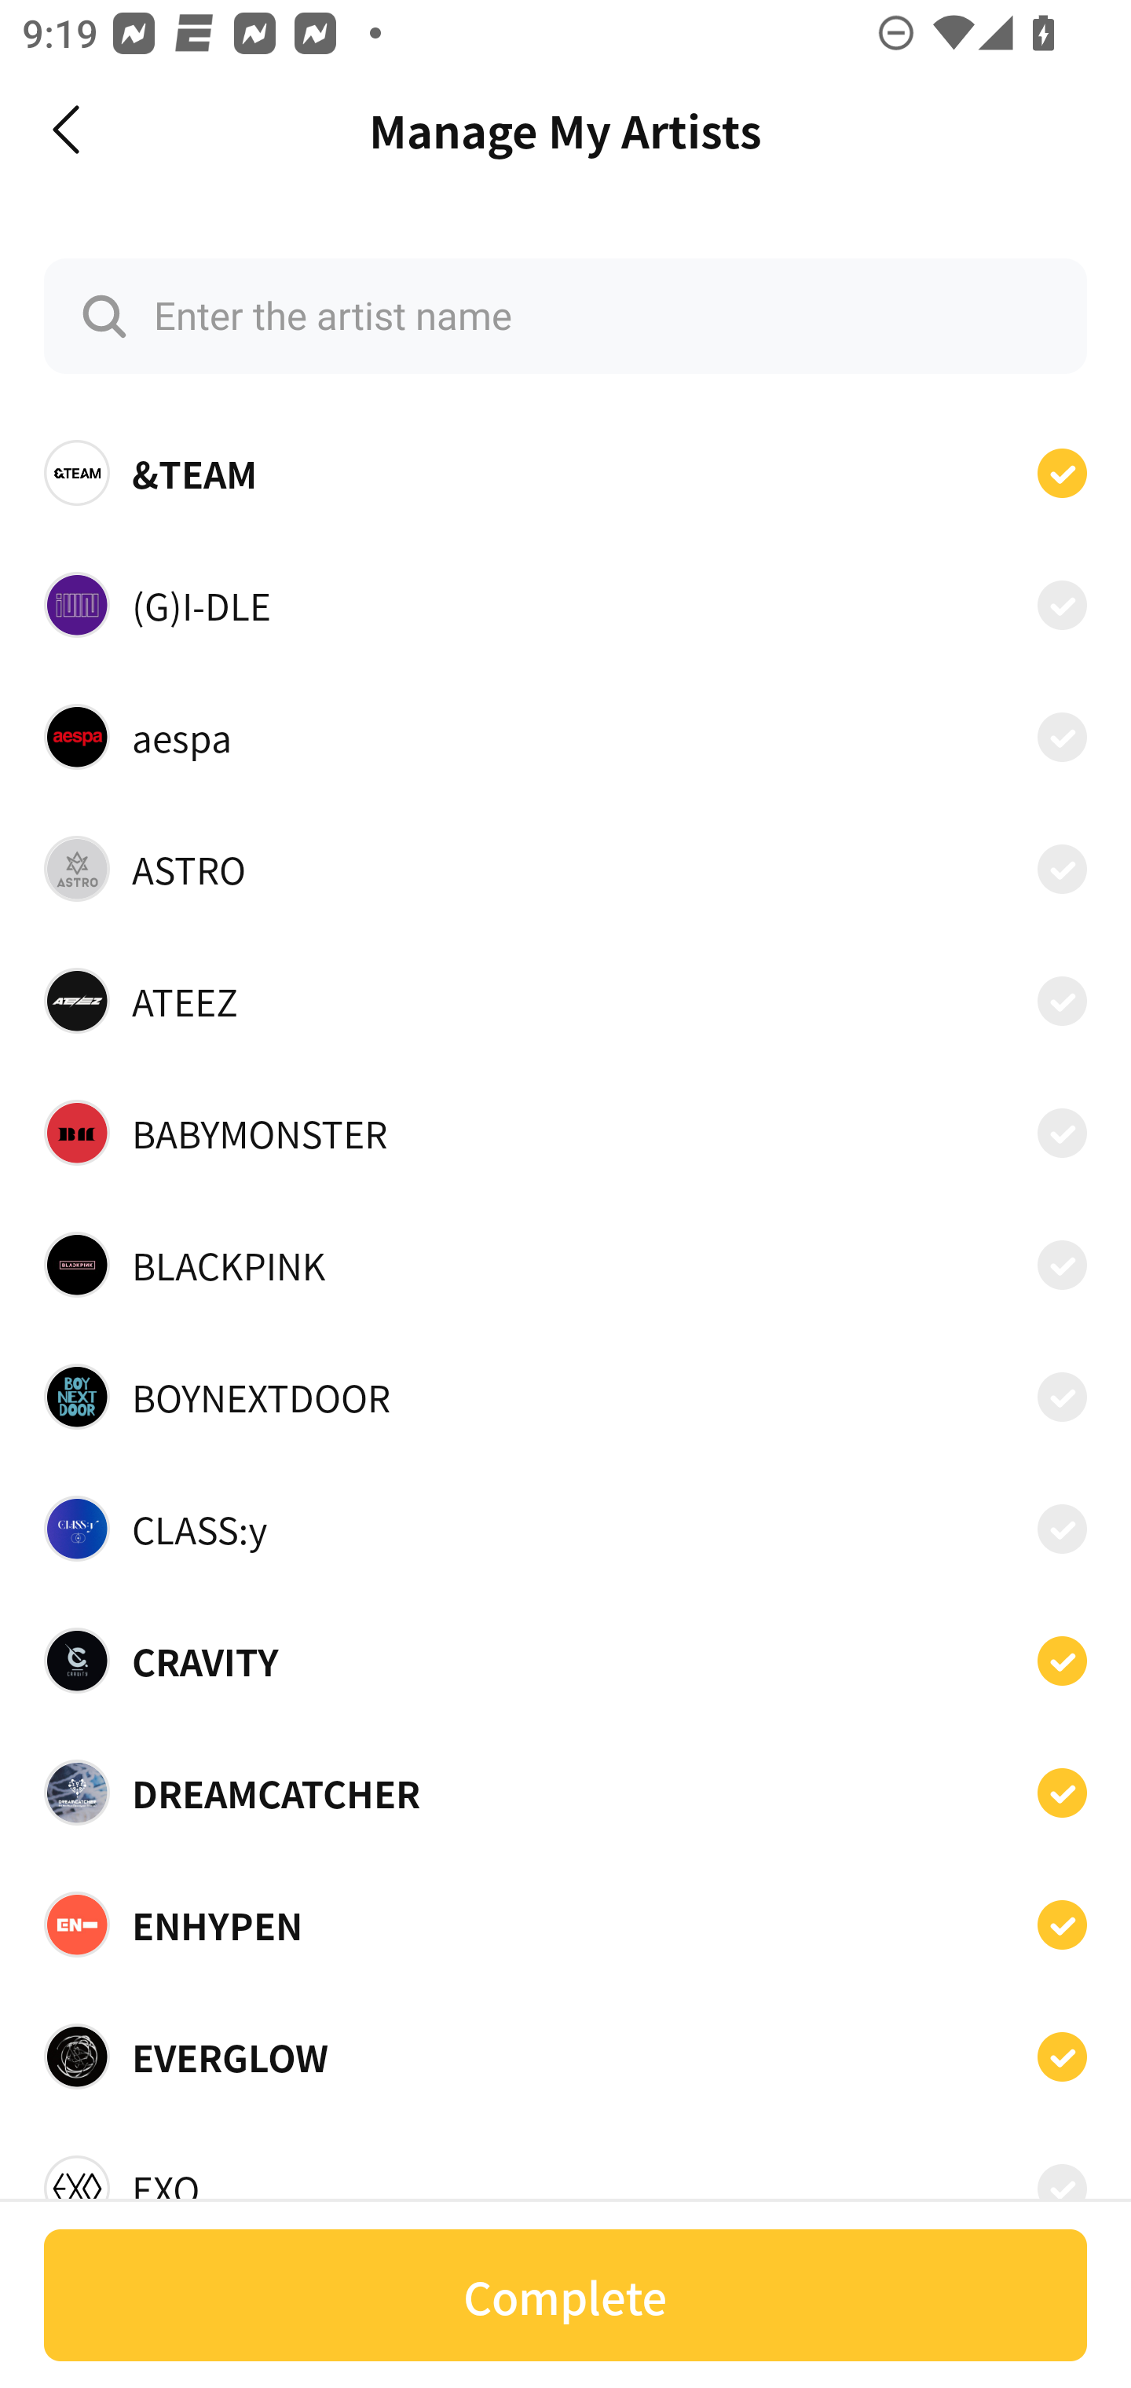 The width and height of the screenshot is (1131, 2388). Describe the element at coordinates (565, 1397) in the screenshot. I see `BOYNEXTDOOR` at that location.